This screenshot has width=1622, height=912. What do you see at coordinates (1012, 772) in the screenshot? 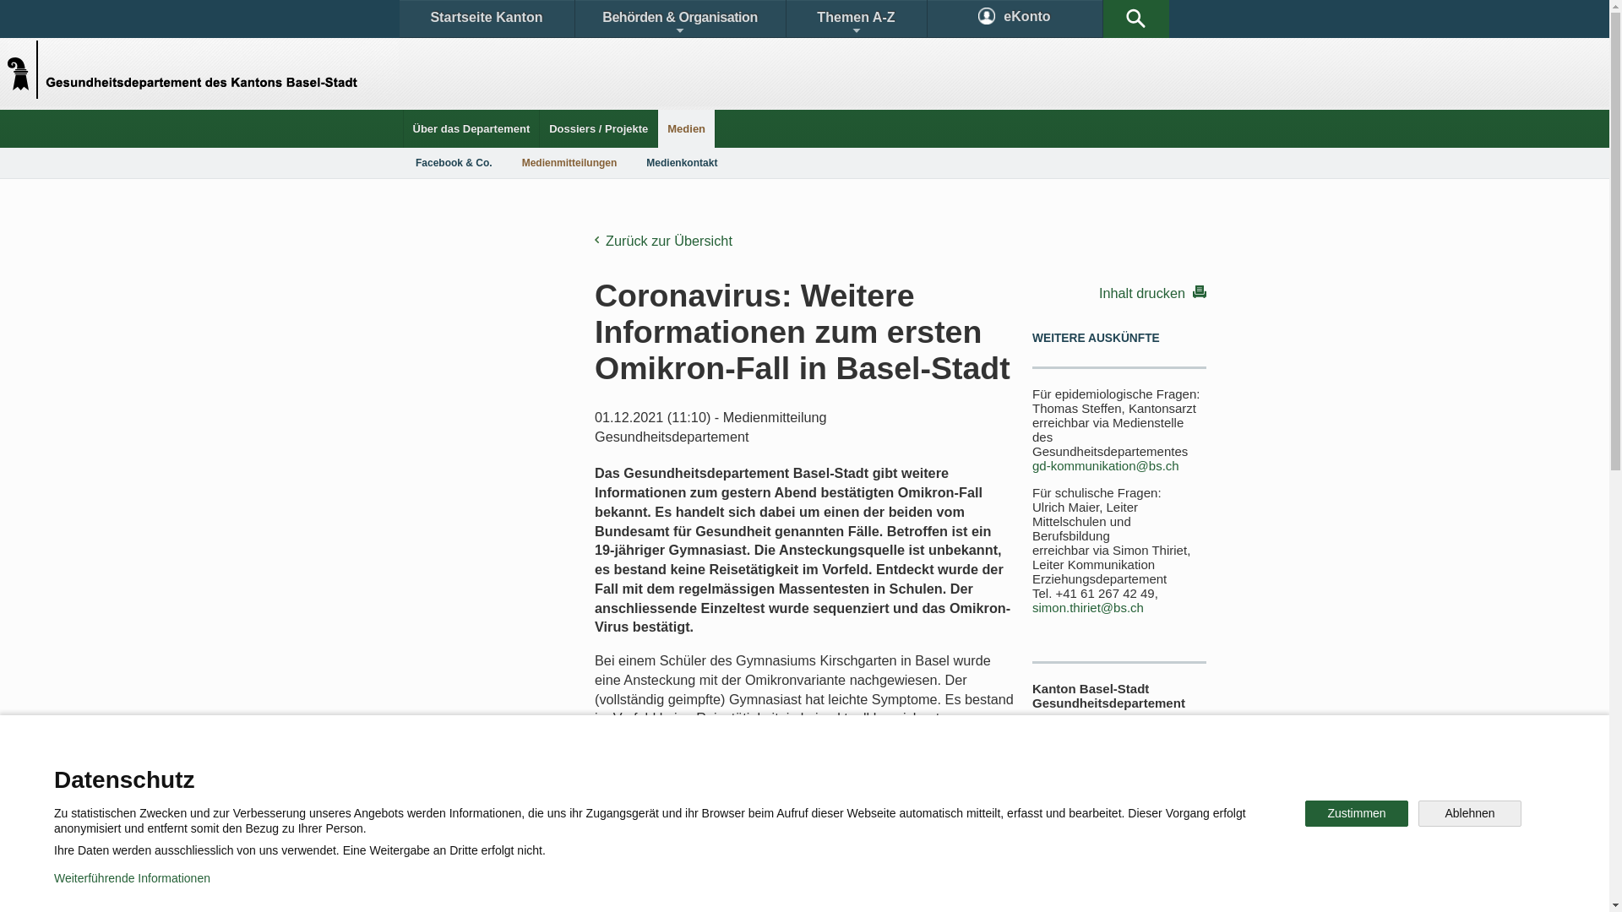
I see `Bild & Multimedia` at bounding box center [1012, 772].